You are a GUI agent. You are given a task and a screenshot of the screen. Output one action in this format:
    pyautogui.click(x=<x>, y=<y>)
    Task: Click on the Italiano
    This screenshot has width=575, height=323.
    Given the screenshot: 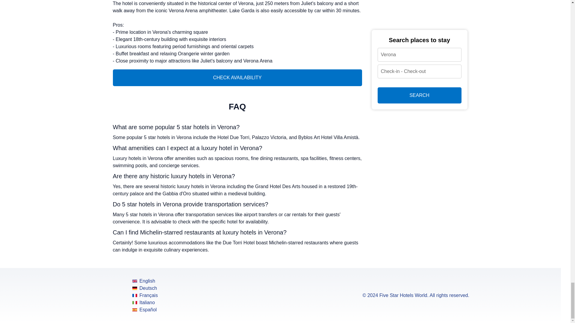 What is the action you would take?
    pyautogui.click(x=145, y=303)
    